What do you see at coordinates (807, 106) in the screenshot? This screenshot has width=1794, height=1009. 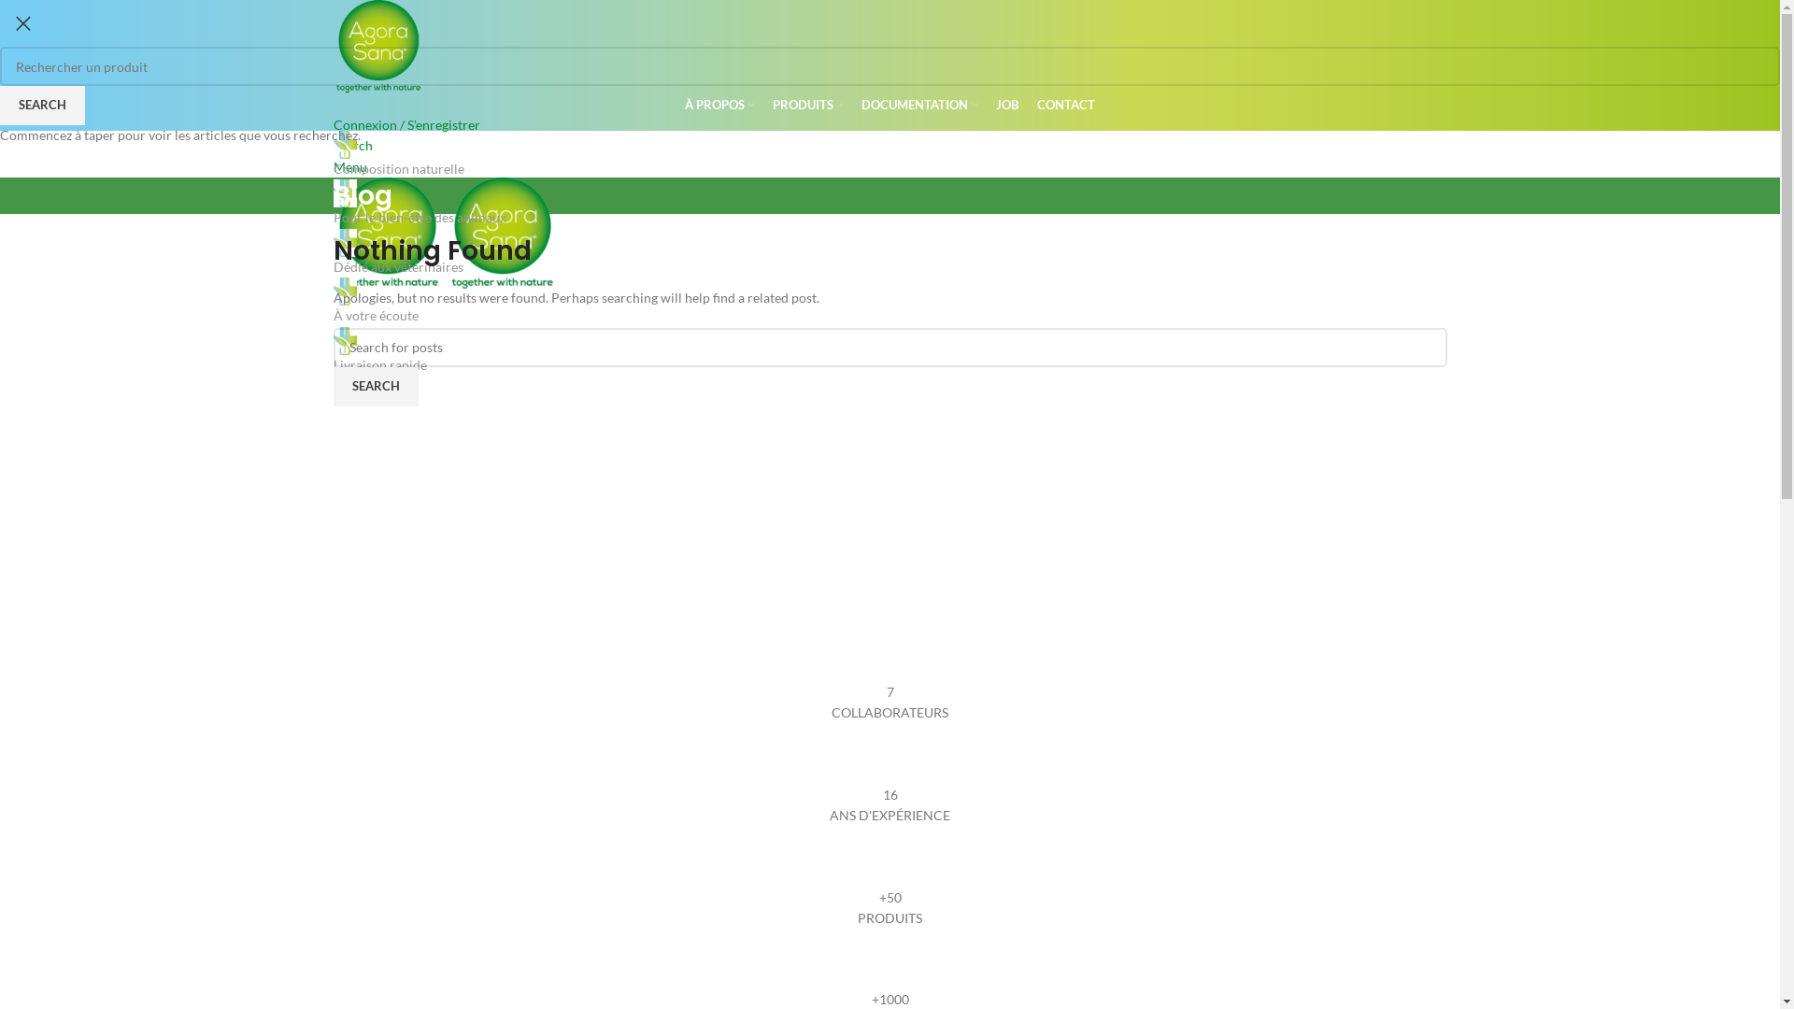 I see `PRODUITS` at bounding box center [807, 106].